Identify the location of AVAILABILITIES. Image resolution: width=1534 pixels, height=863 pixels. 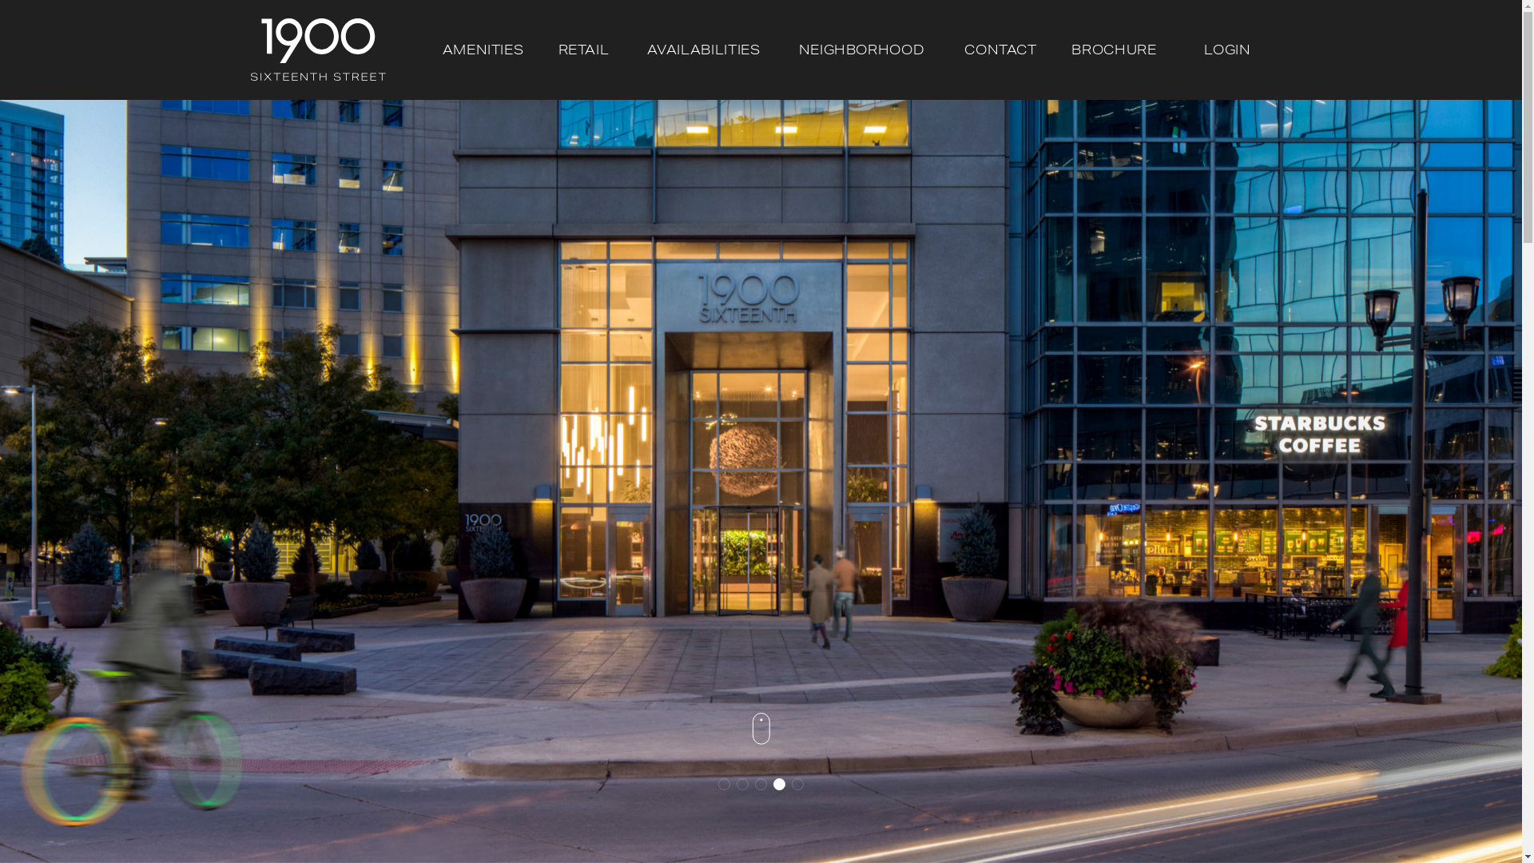
(704, 50).